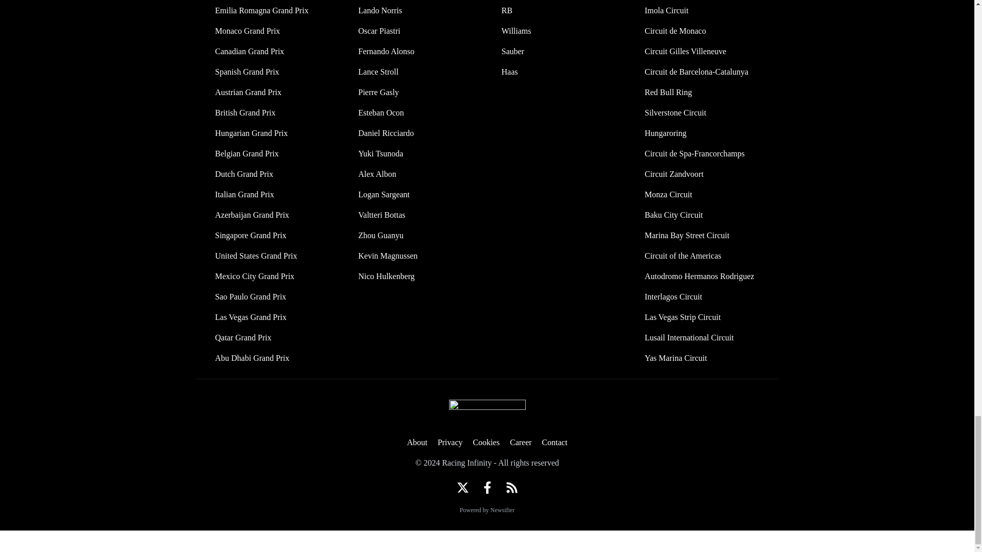  I want to click on website logo, so click(487, 412).